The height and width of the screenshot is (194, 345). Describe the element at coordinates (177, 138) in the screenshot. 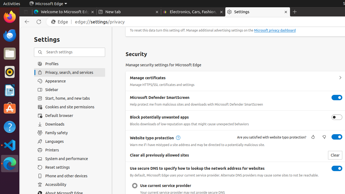

I see `Website typo protection, learn more` at that location.